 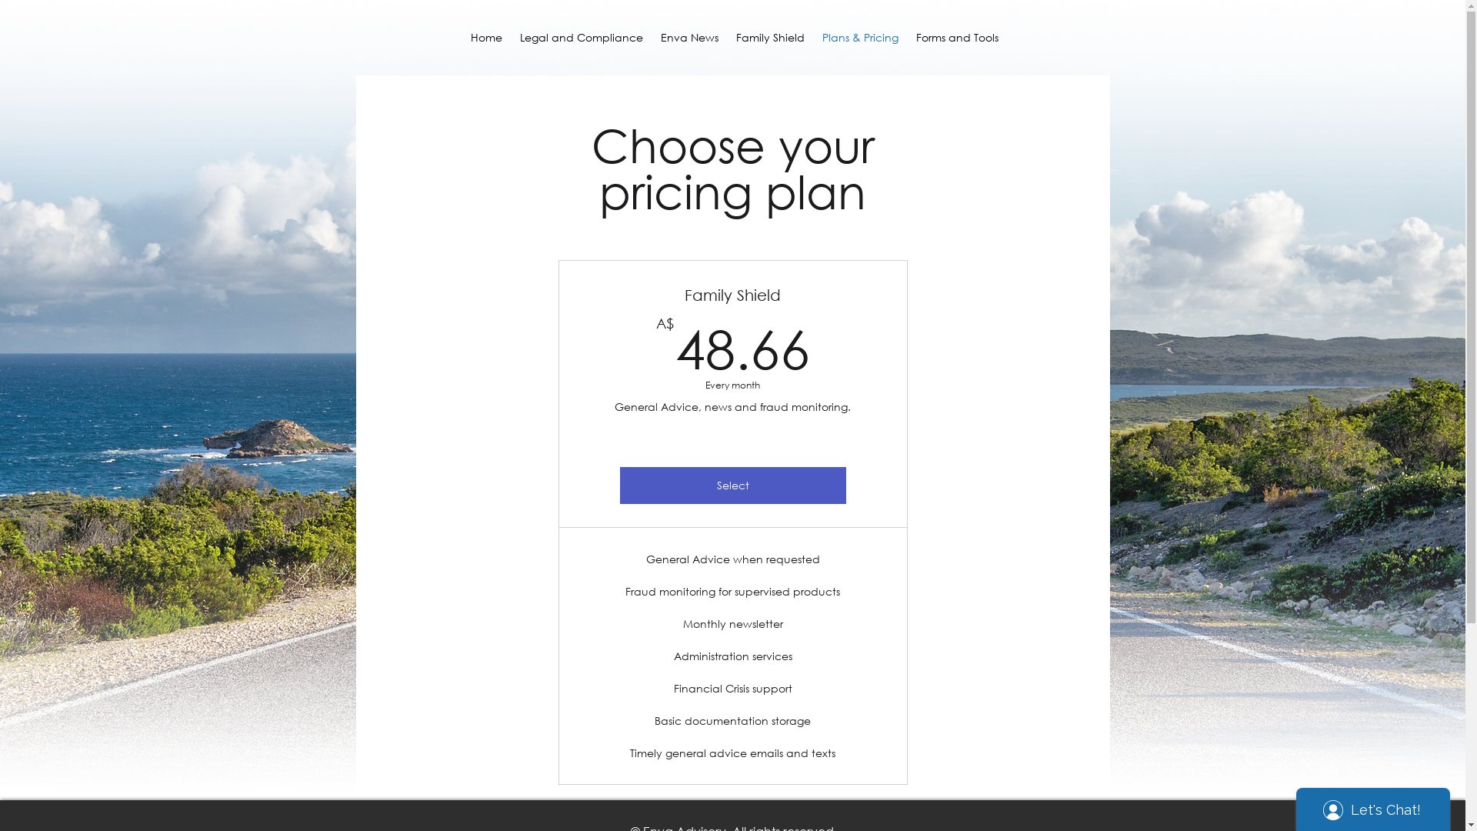 What do you see at coordinates (733, 486) in the screenshot?
I see `Select` at bounding box center [733, 486].